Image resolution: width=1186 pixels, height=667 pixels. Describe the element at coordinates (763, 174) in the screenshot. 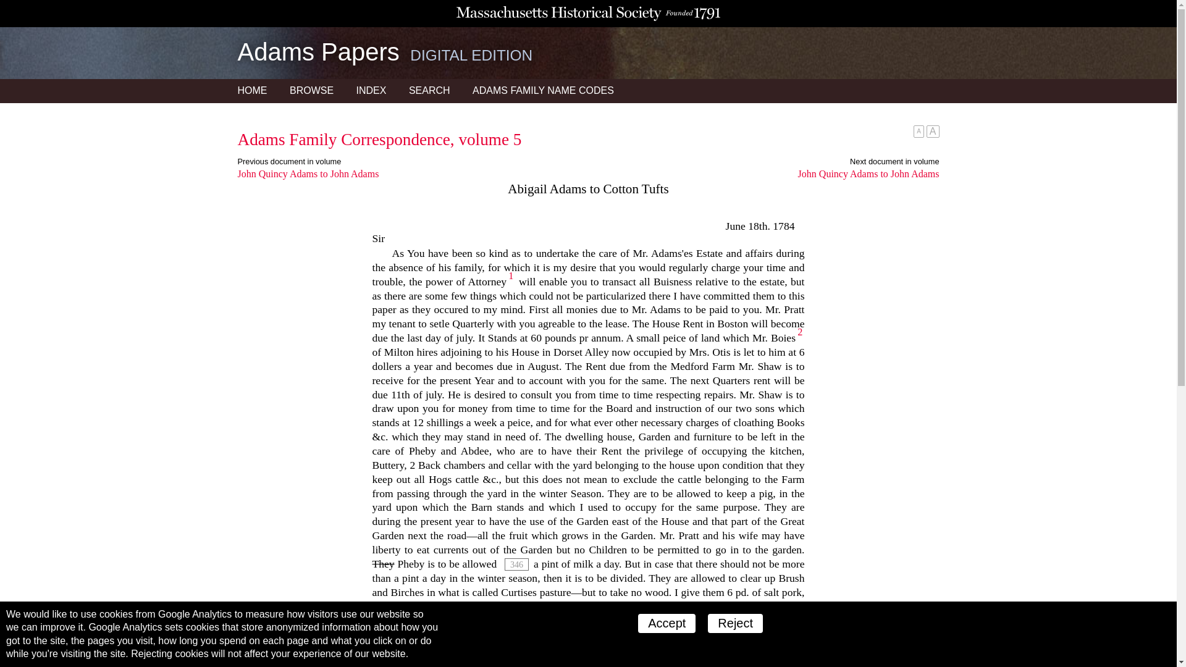

I see `John Quincy Adams to John Adams` at that location.